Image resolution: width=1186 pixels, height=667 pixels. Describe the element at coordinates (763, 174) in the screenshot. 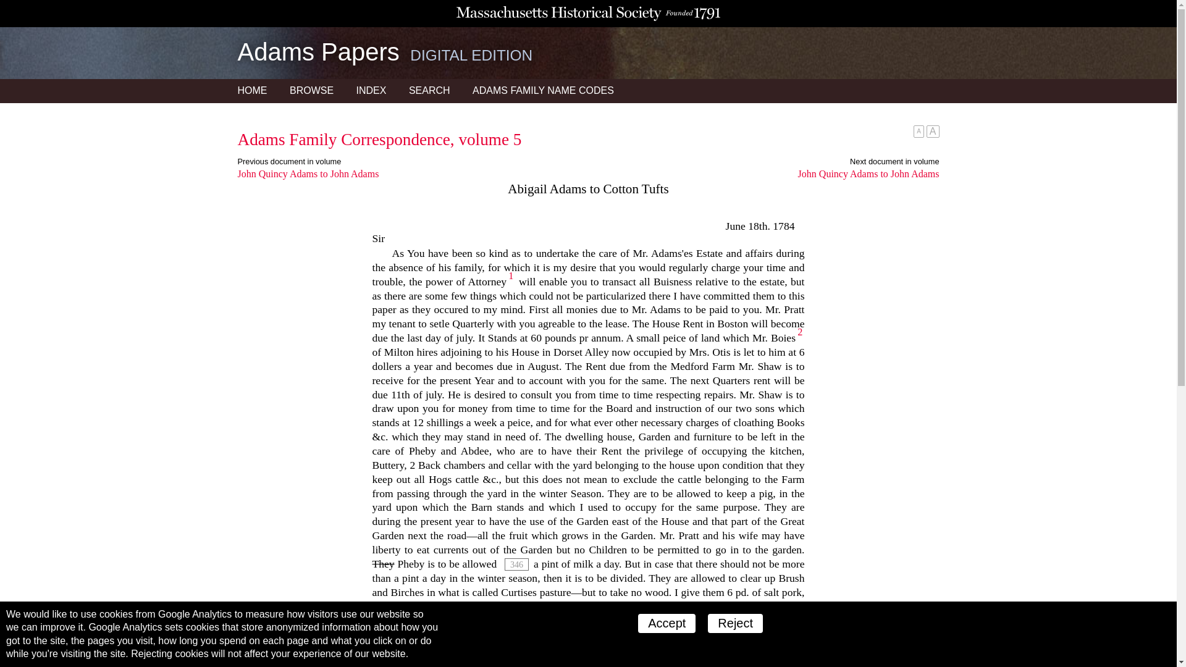

I see `John Quincy Adams to John Adams` at that location.